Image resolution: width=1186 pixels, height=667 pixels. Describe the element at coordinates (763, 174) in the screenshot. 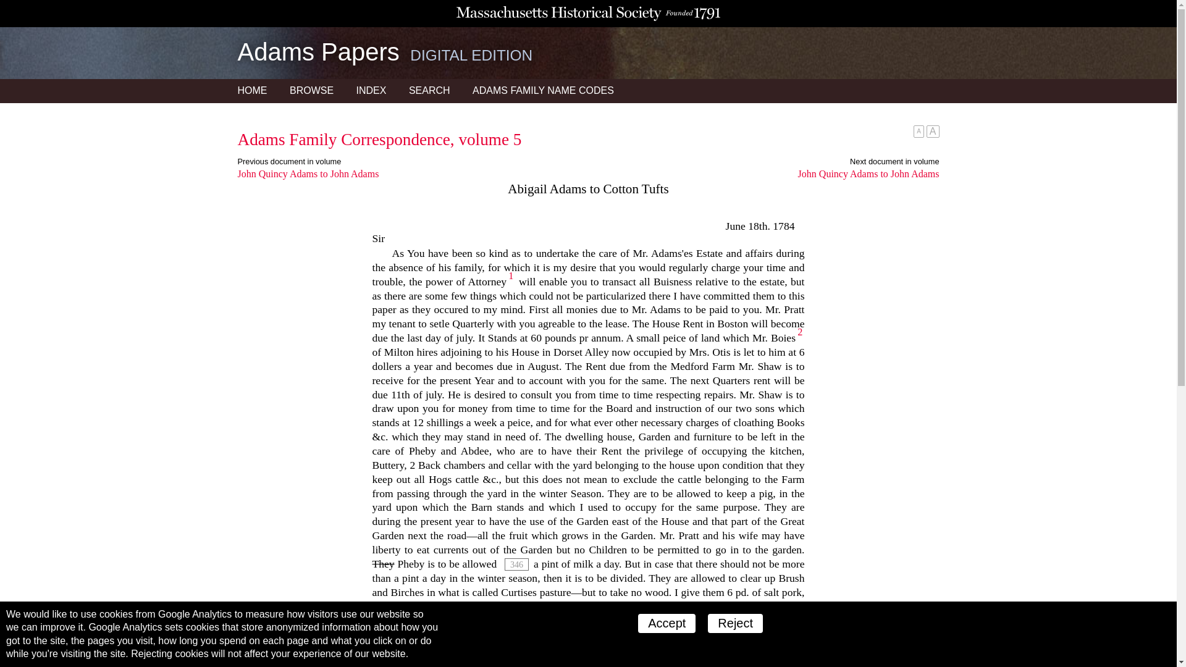

I see `John Quincy Adams to John Adams` at that location.